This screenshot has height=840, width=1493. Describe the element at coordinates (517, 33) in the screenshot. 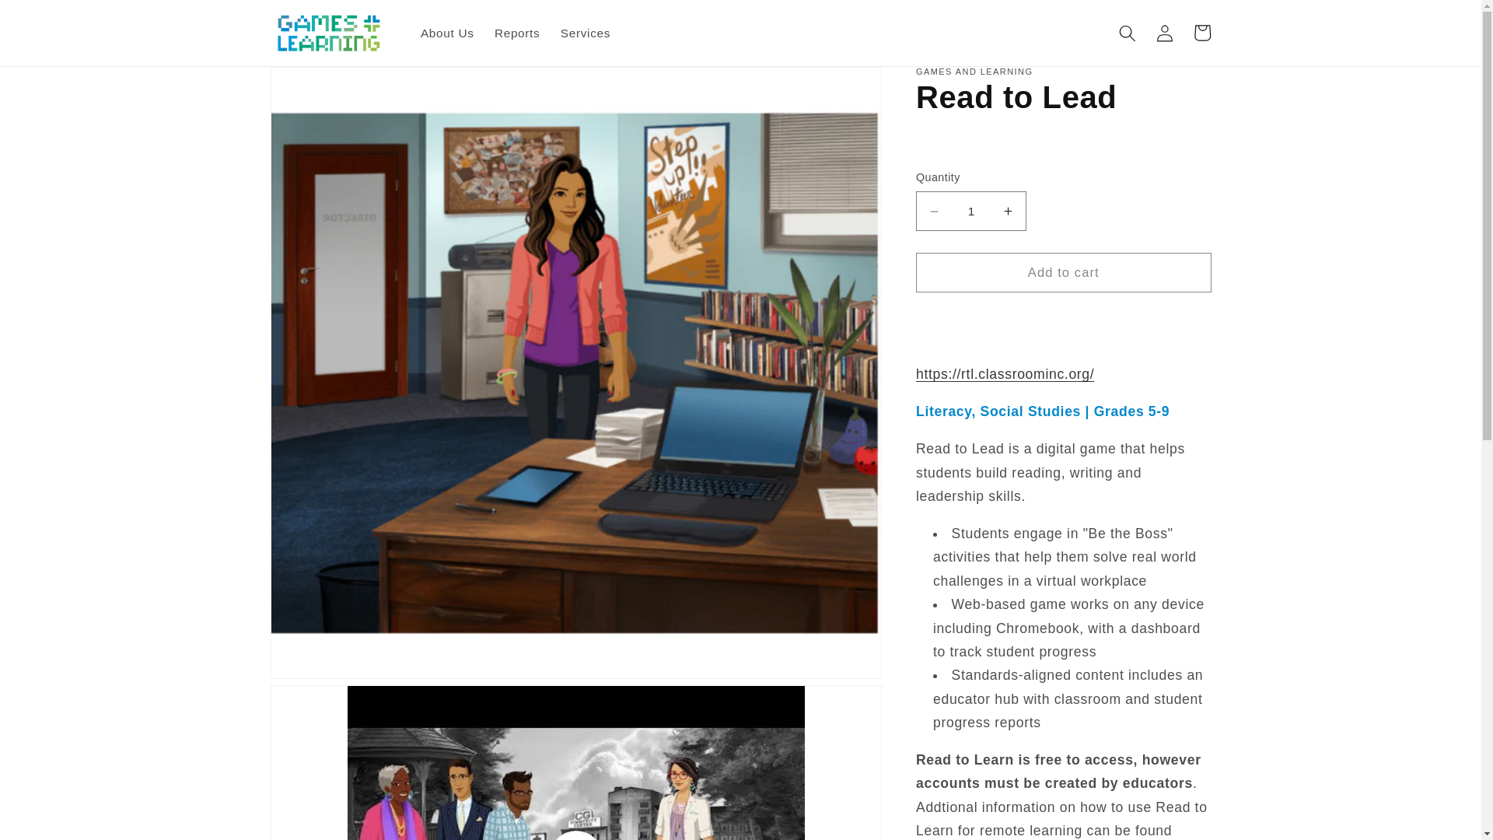

I see `Reports` at that location.